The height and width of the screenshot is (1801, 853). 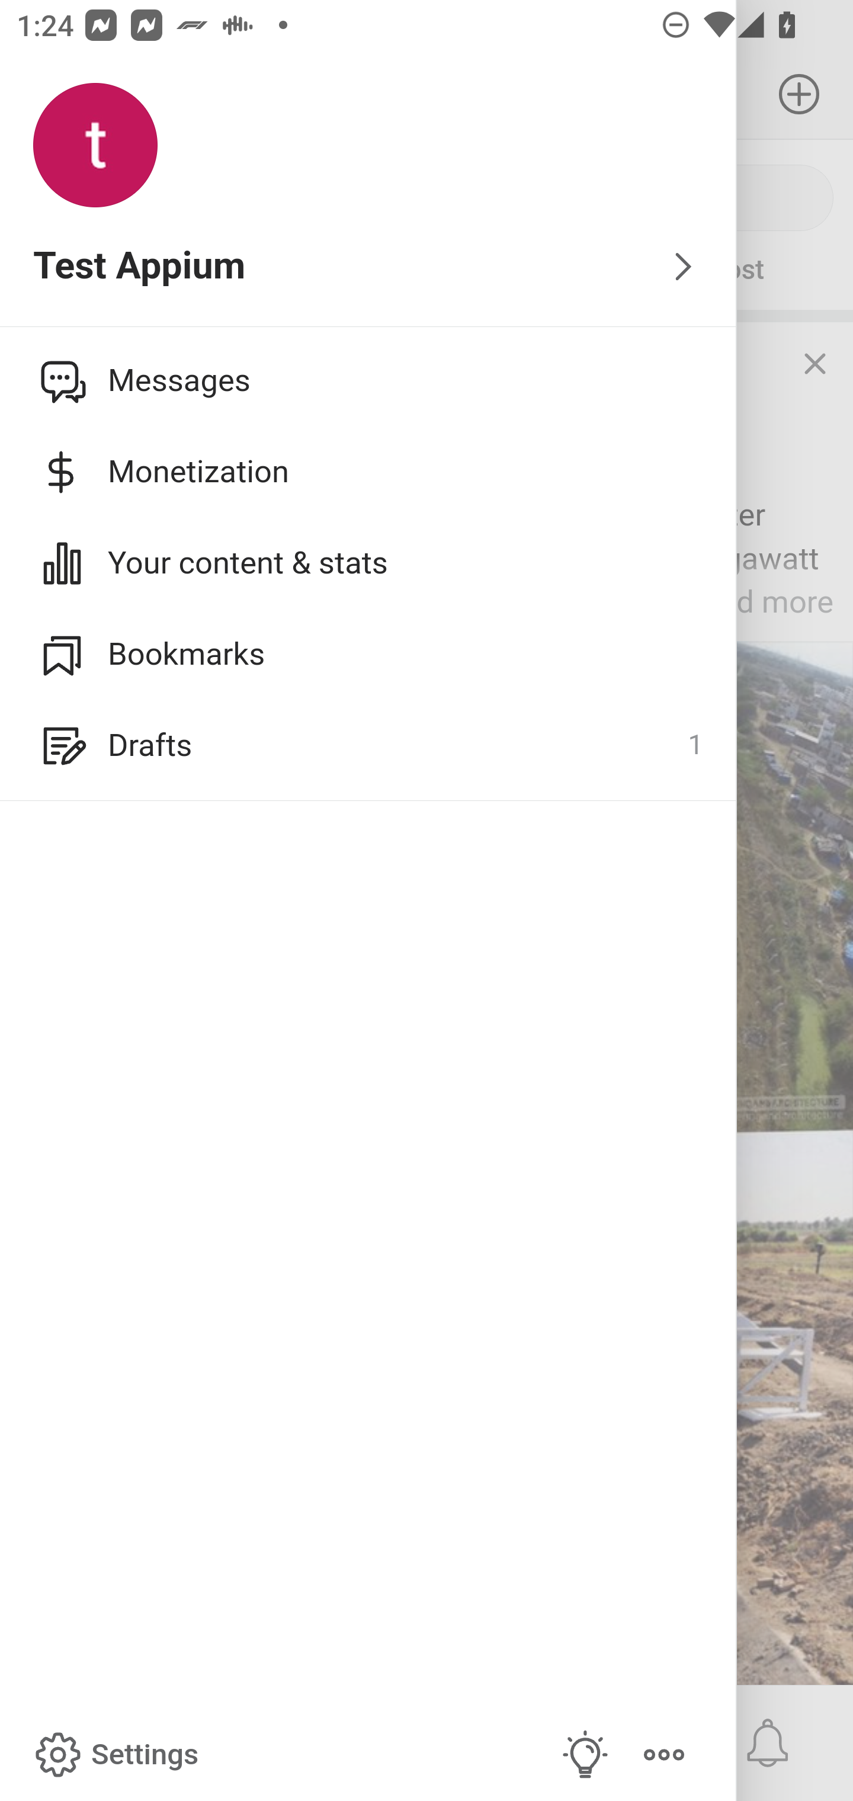 I want to click on Test Appium, so click(x=368, y=267).